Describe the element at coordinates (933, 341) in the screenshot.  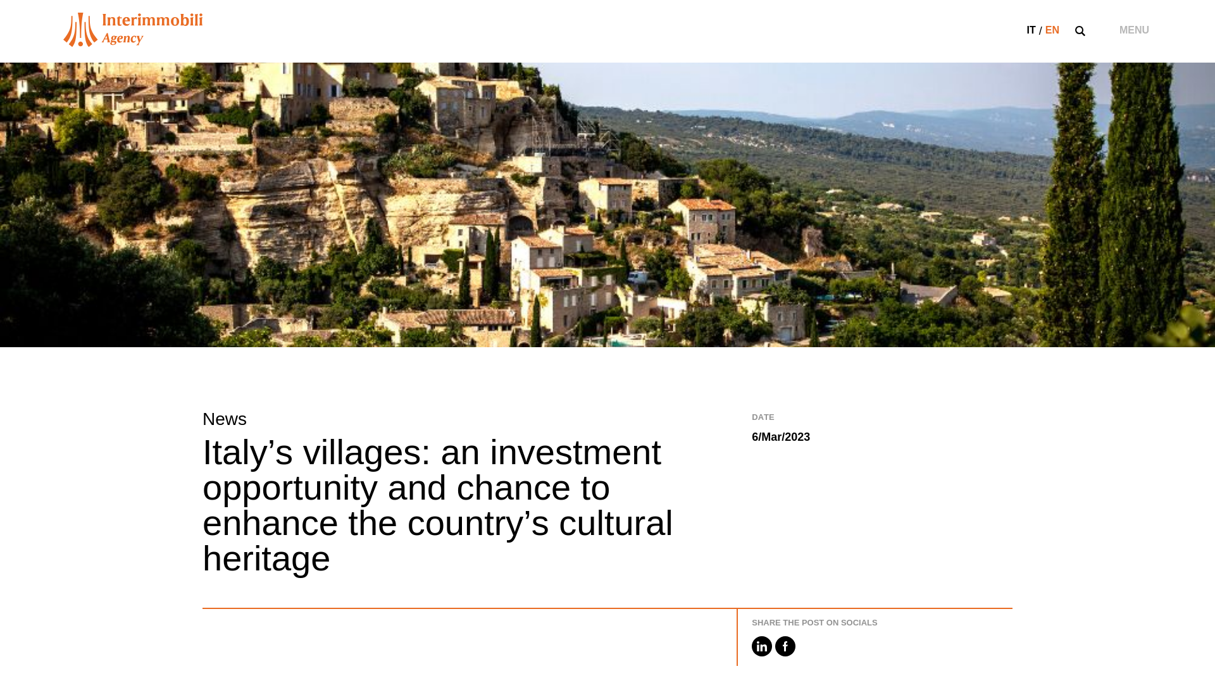
I see `Cerca` at that location.